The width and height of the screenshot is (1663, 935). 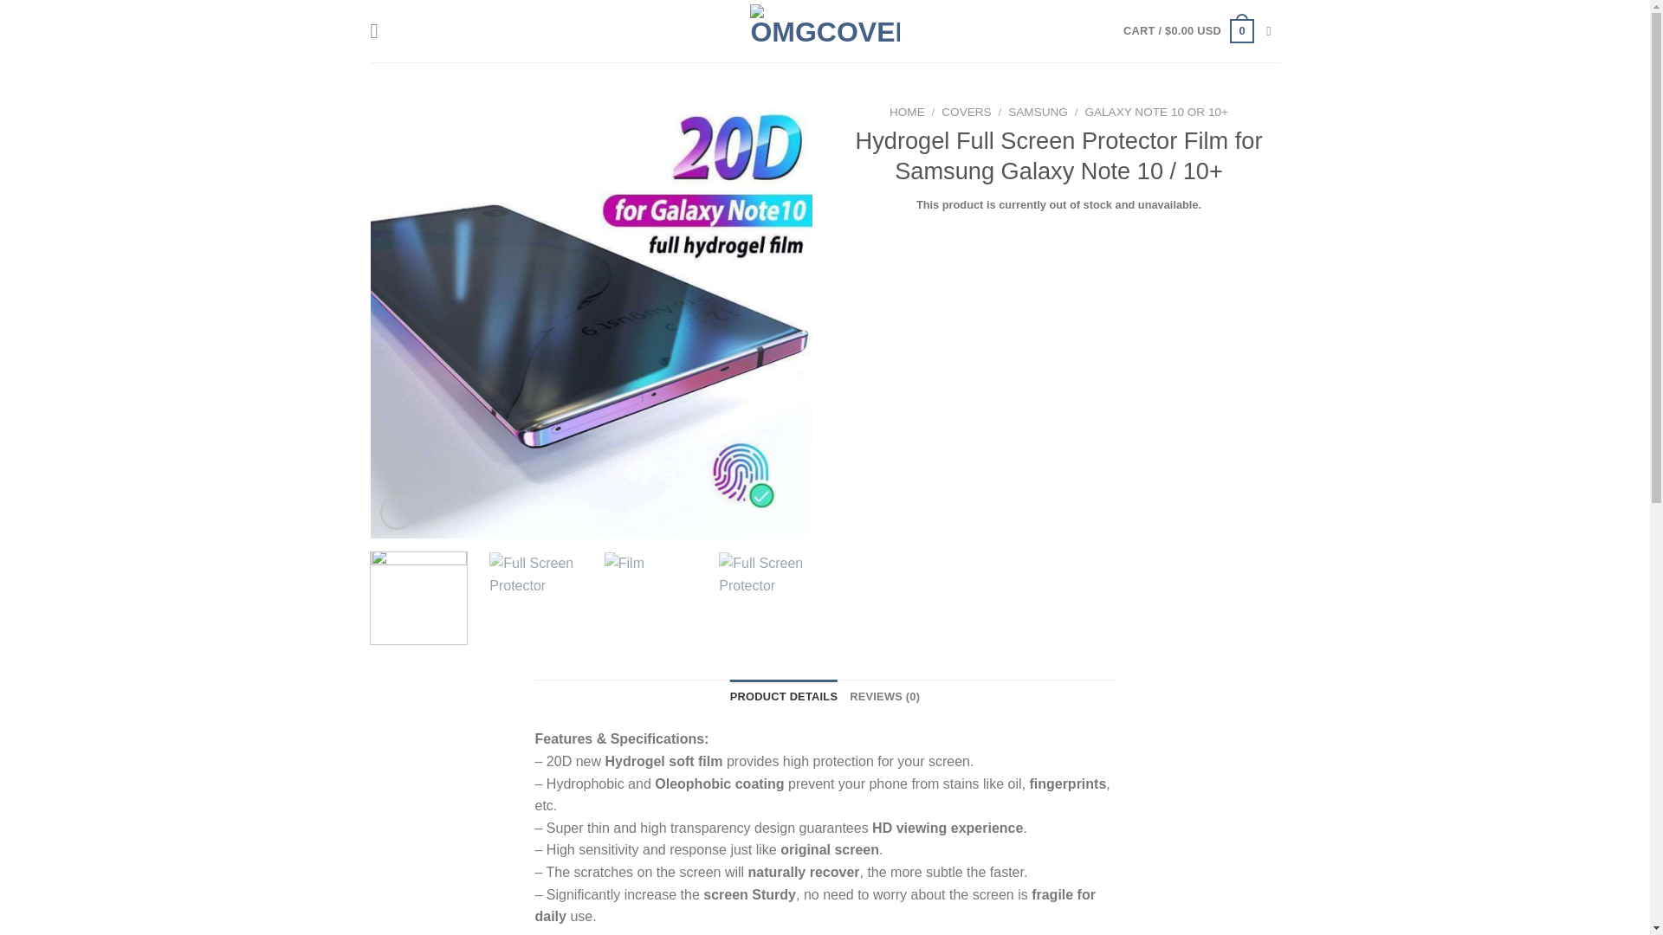 I want to click on OMGCovers - Make Your Custom iPhone Case, so click(x=825, y=31).